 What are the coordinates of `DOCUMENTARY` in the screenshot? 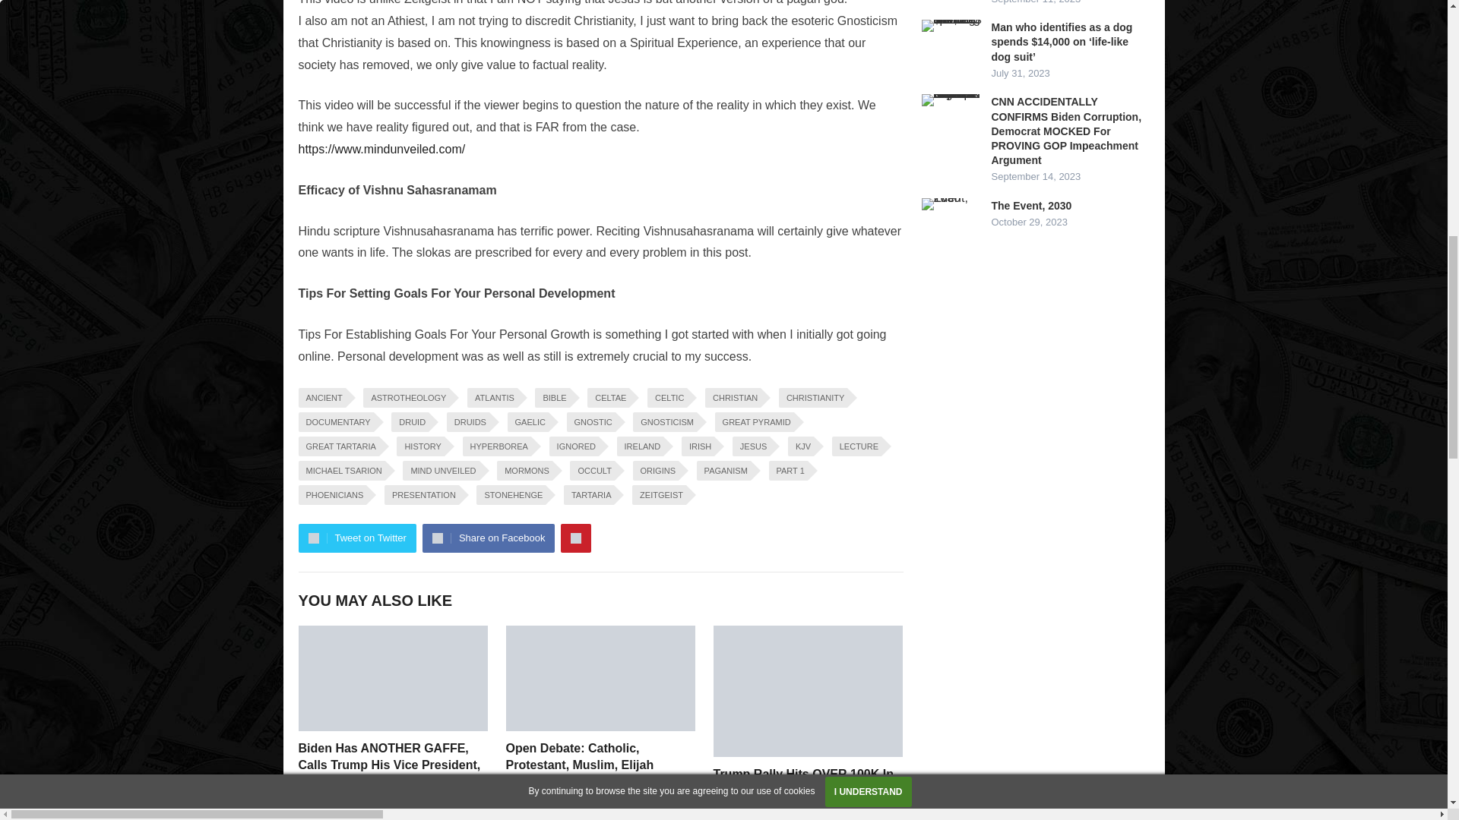 It's located at (335, 422).